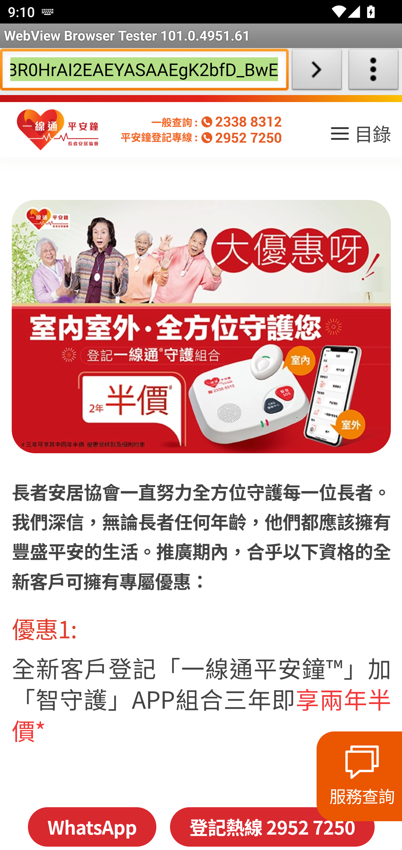 This screenshot has width=402, height=850. Describe the element at coordinates (359, 776) in the screenshot. I see `服務查詢` at that location.